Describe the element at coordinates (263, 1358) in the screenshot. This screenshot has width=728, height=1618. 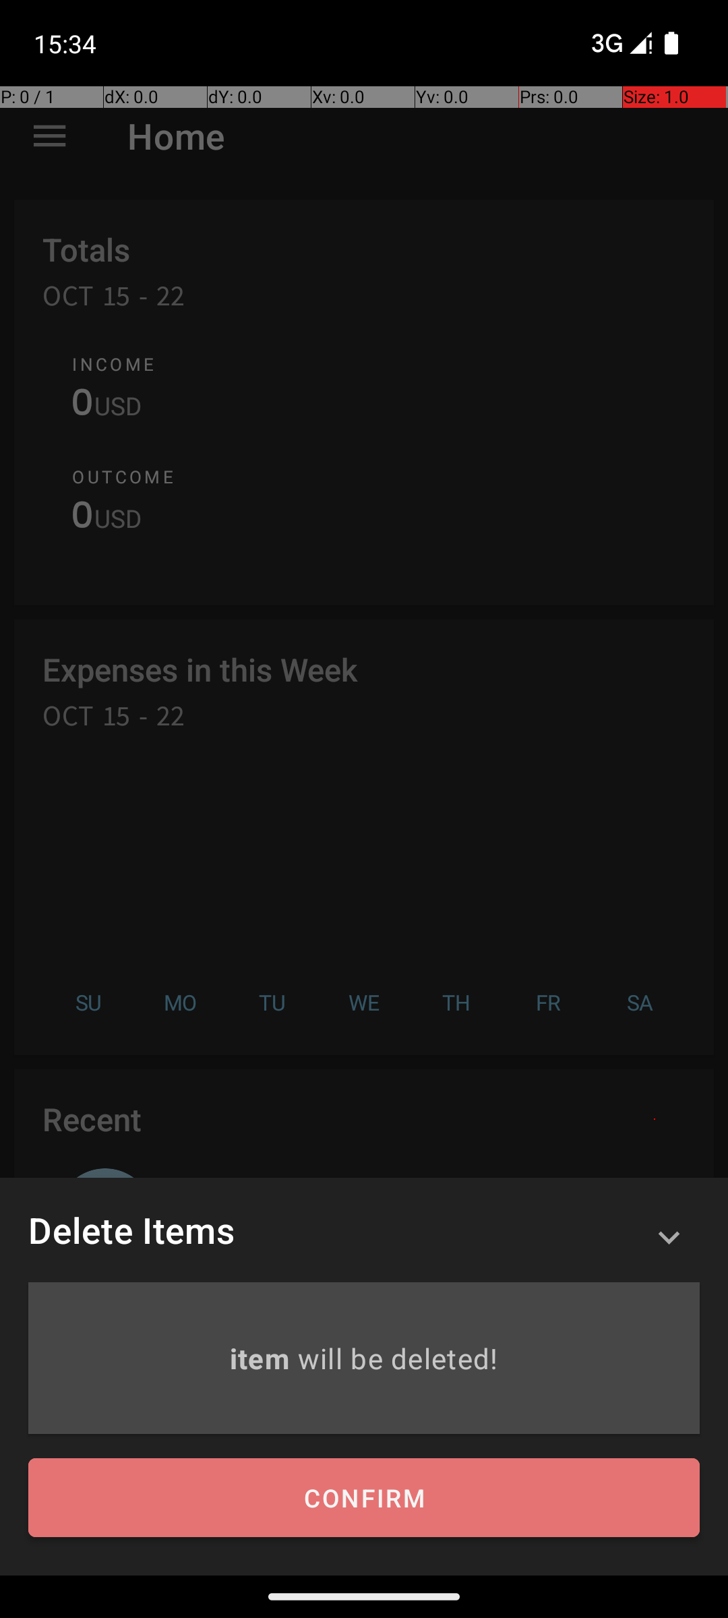
I see `item ` at that location.